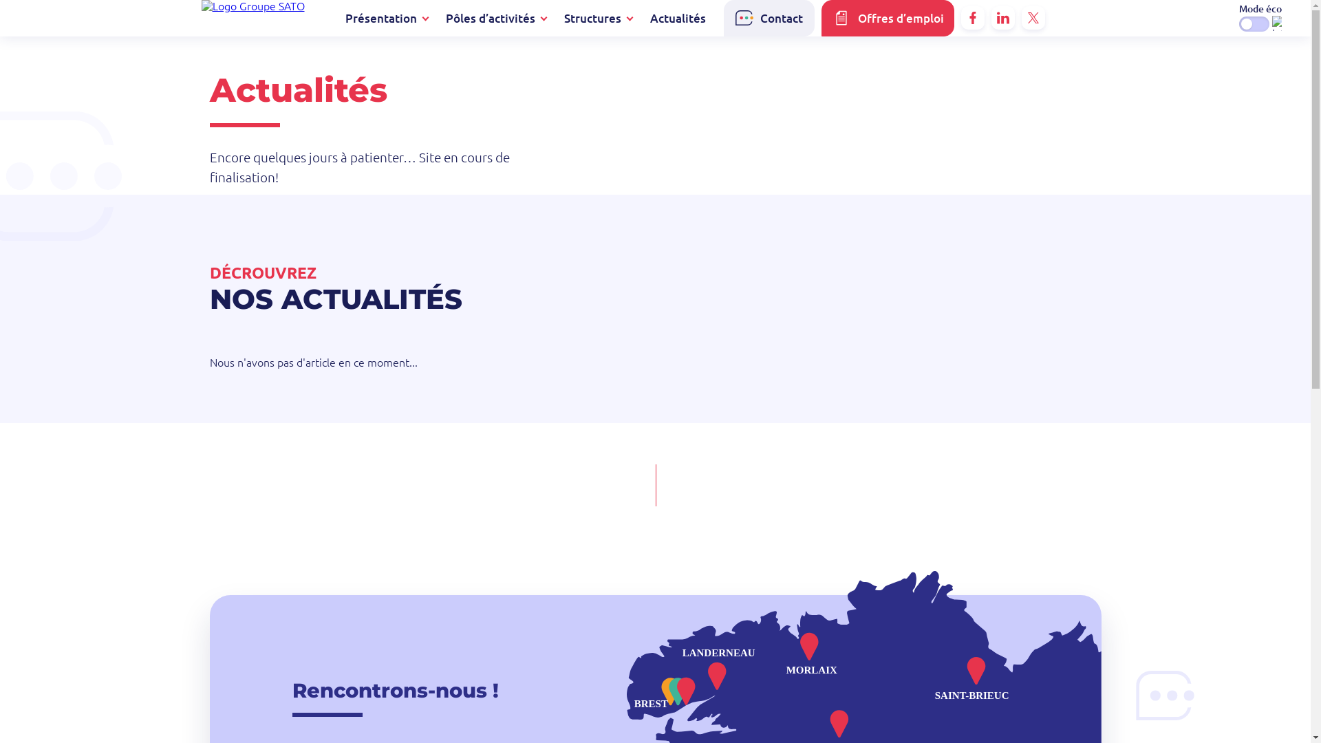  What do you see at coordinates (1003, 18) in the screenshot?
I see `Linkedin` at bounding box center [1003, 18].